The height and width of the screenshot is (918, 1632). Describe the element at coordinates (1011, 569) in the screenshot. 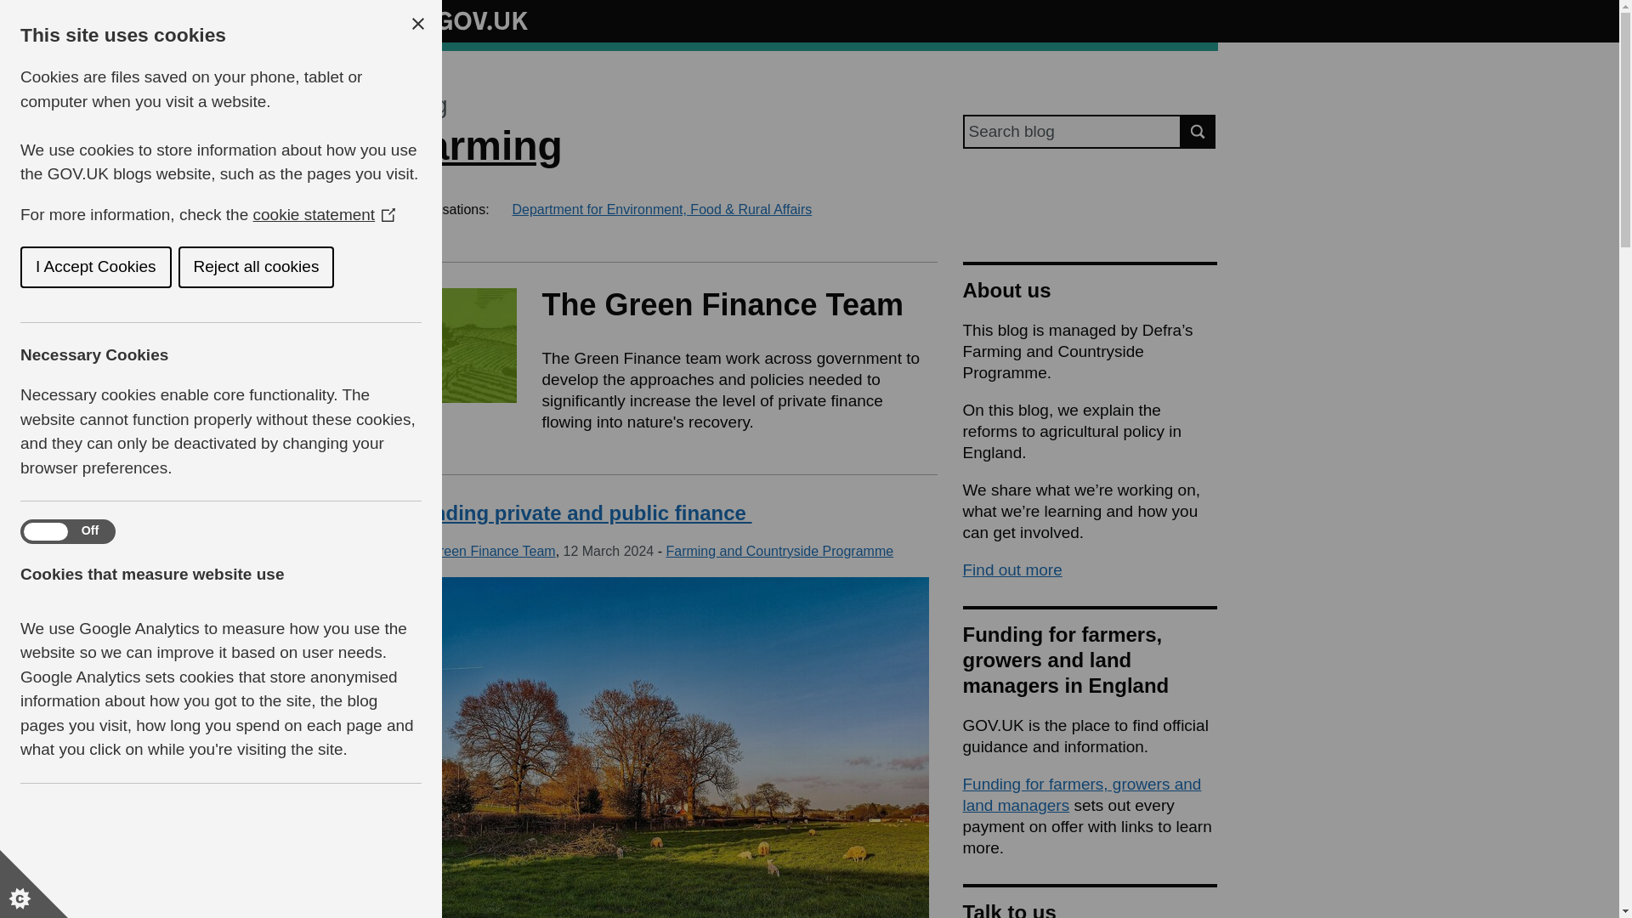

I see `Find out more` at that location.